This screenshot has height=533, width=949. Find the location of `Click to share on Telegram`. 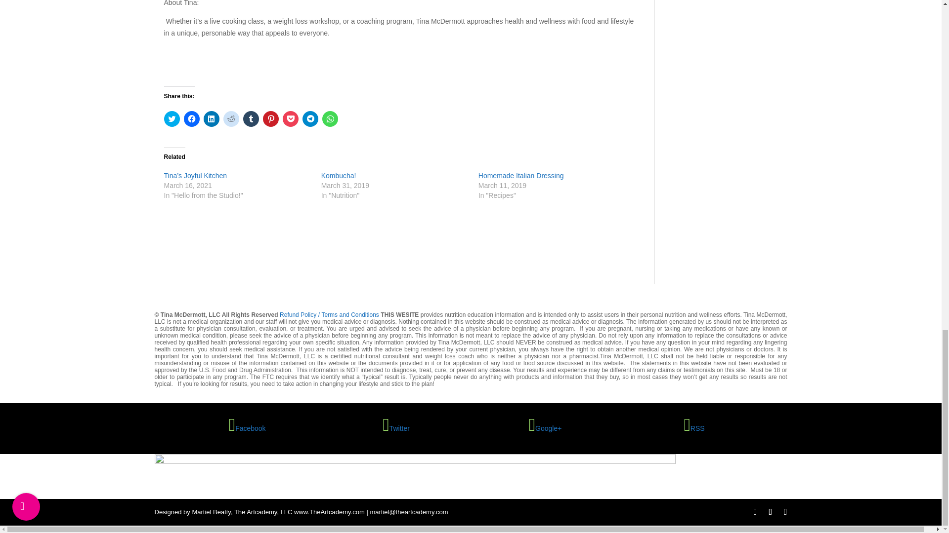

Click to share on Telegram is located at coordinates (310, 118).